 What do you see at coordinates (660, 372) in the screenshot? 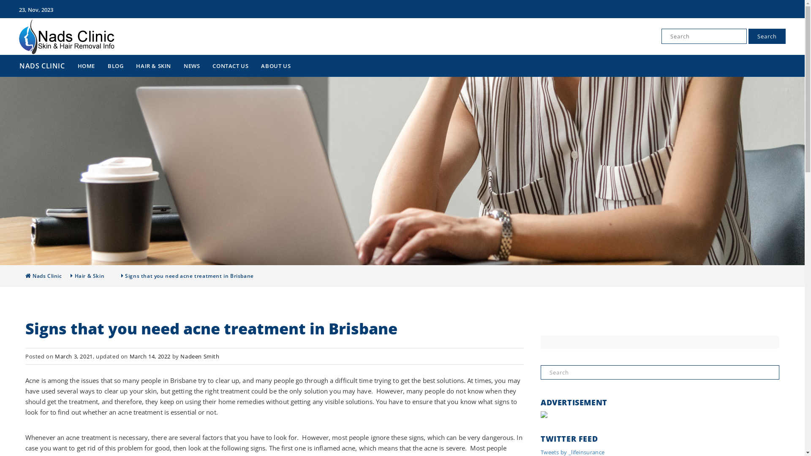
I see `Search for:` at bounding box center [660, 372].